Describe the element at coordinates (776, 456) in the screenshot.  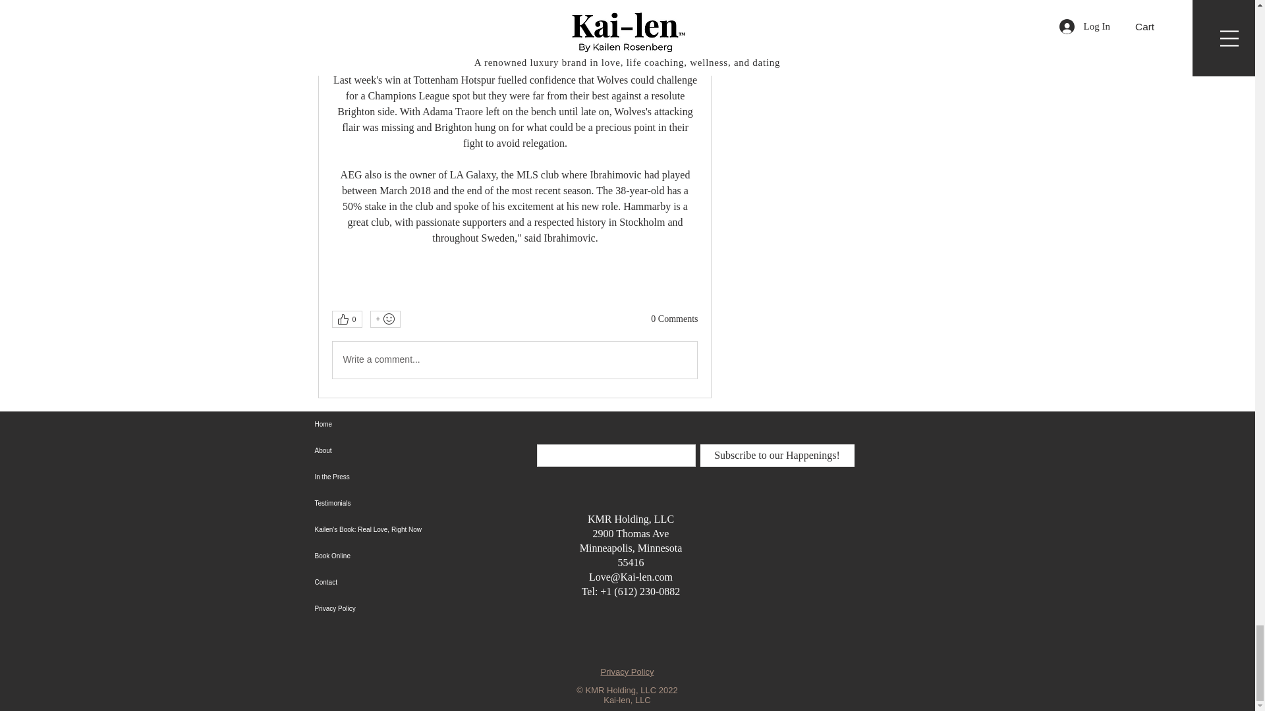
I see `Subscribe to our Happenings!` at that location.